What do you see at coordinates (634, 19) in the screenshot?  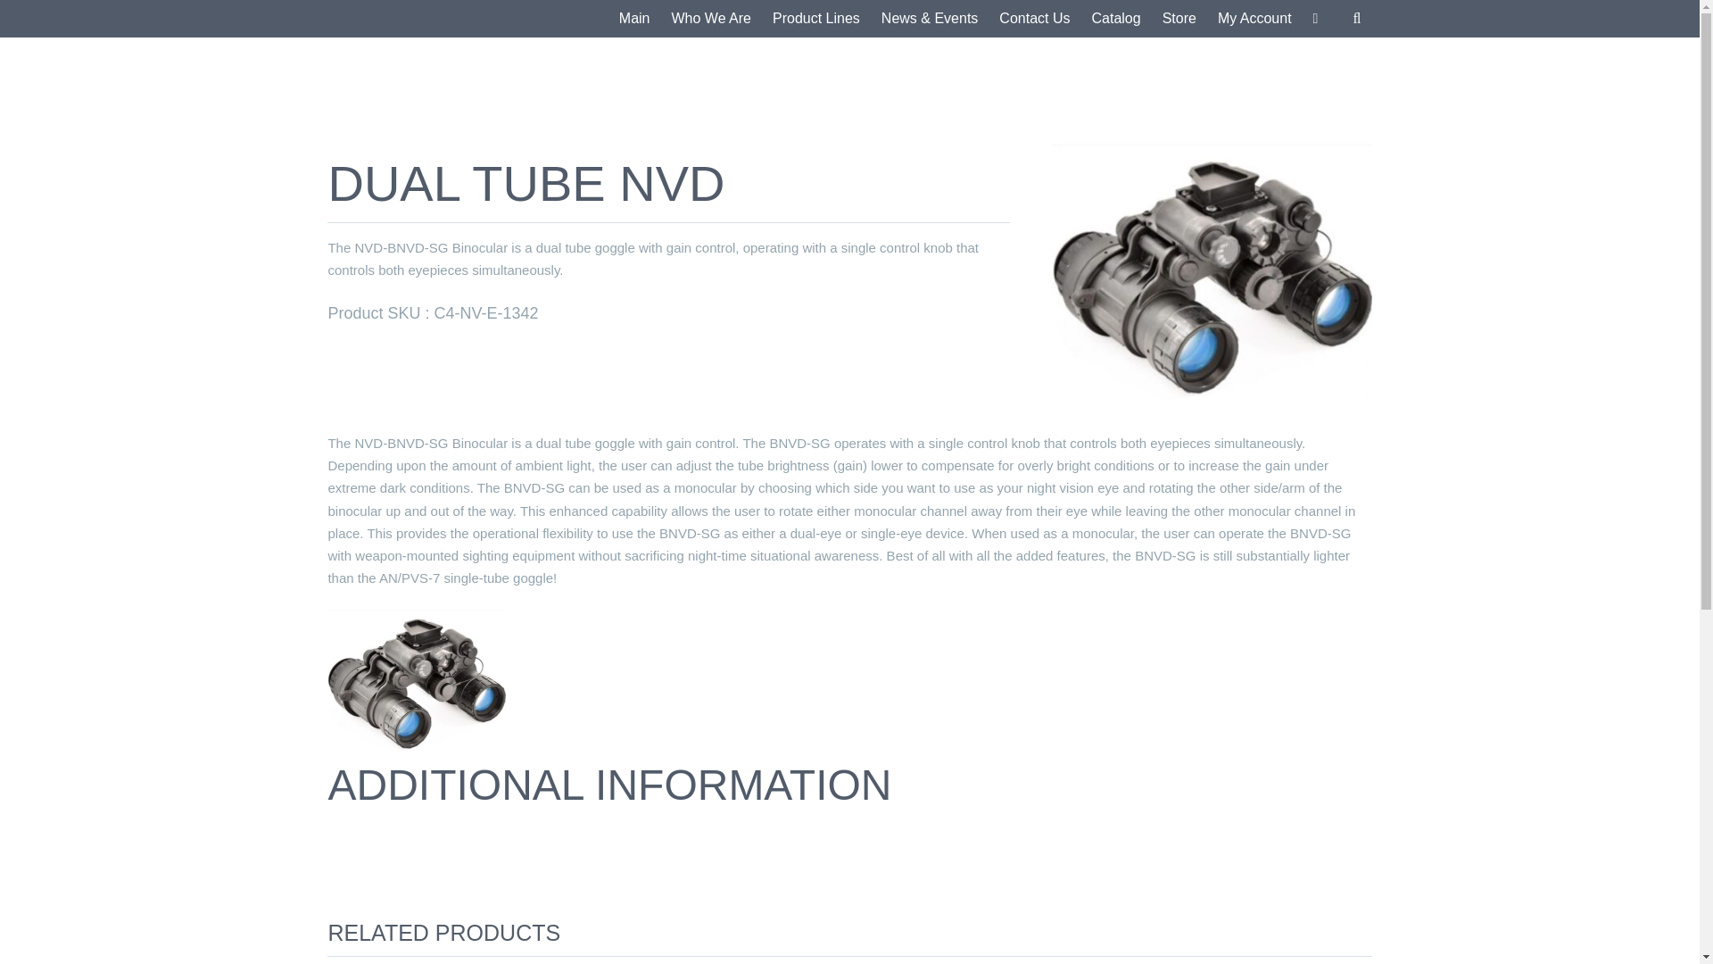 I see `Main` at bounding box center [634, 19].